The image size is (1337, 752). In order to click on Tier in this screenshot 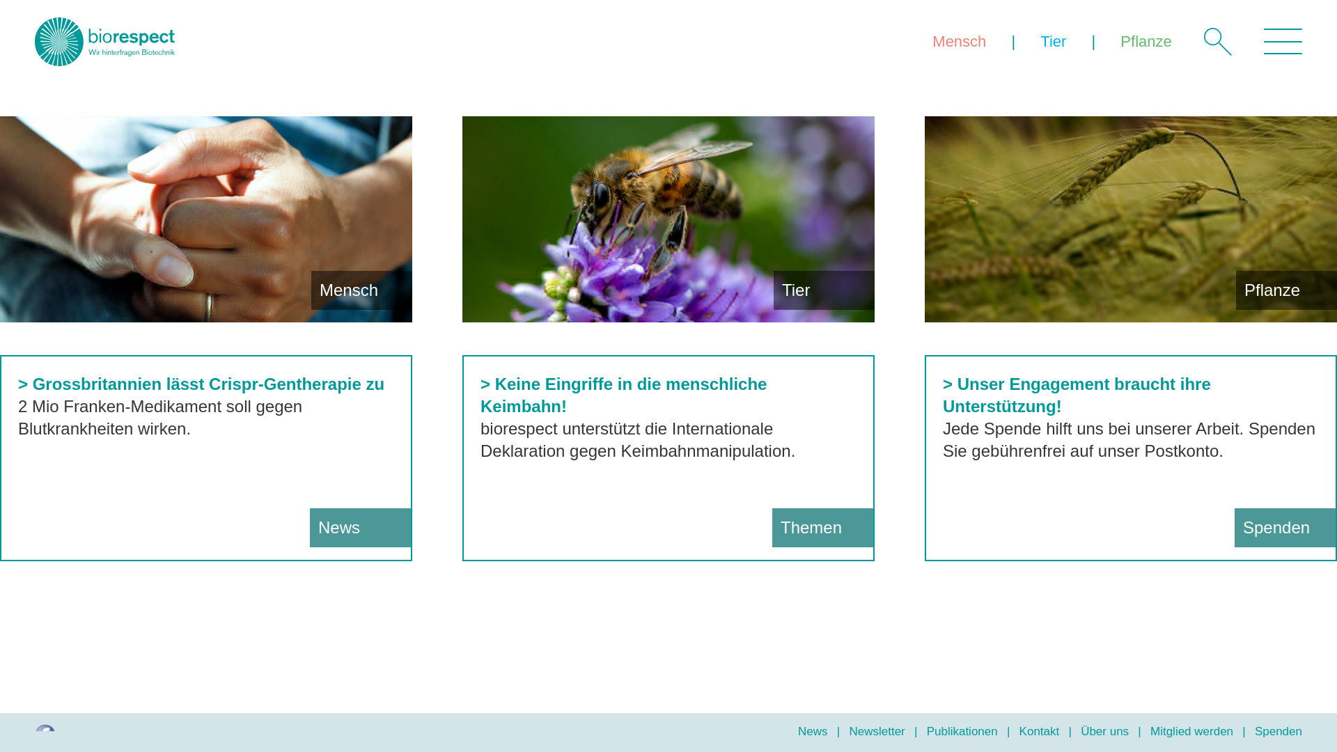, I will do `click(668, 219)`.